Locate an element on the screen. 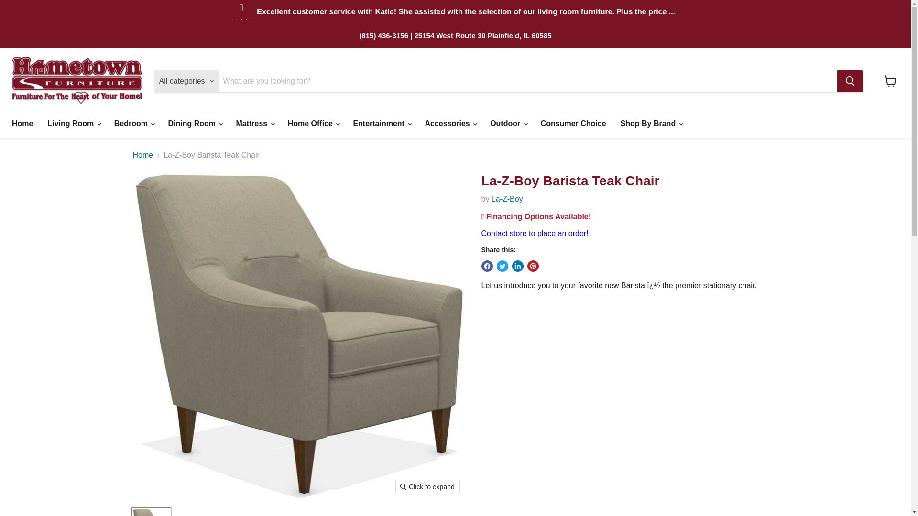 This screenshot has width=918, height=516. La-Z-Boy is located at coordinates (507, 199).